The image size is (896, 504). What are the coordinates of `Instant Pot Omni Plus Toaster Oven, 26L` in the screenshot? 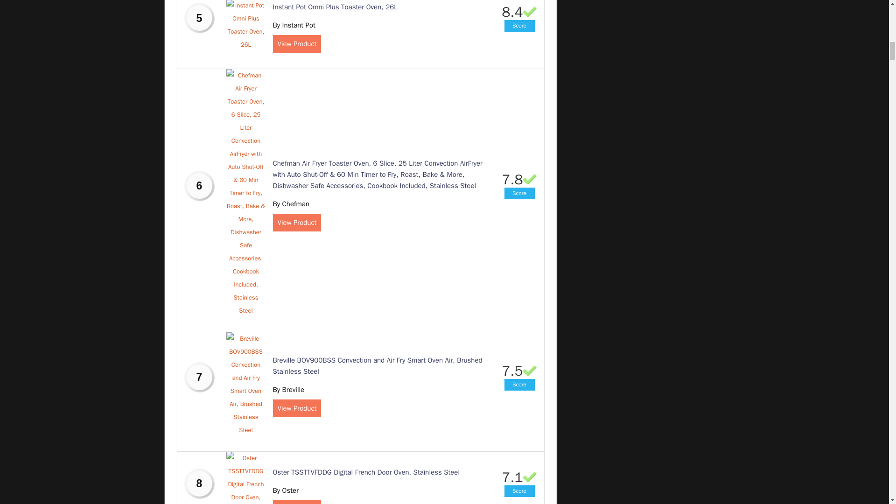 It's located at (334, 7).